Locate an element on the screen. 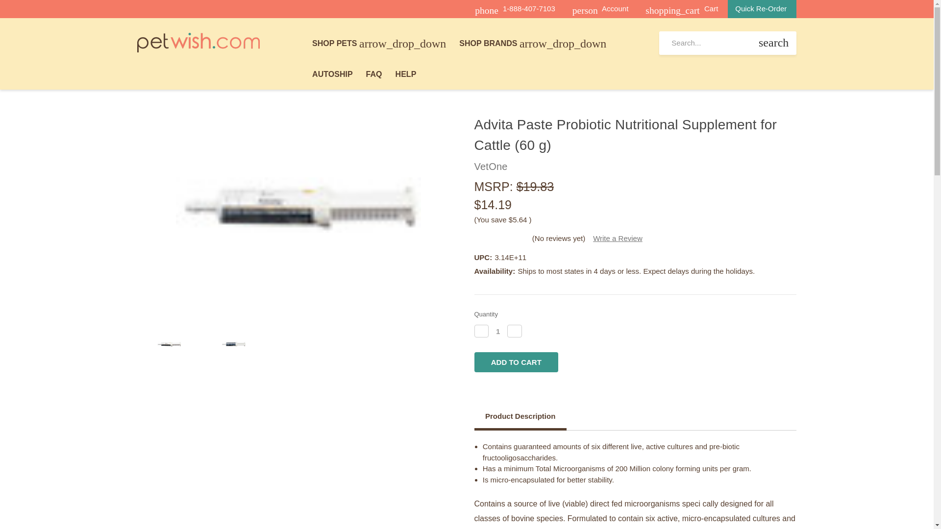 Image resolution: width=941 pixels, height=529 pixels. AUTOSHIP is located at coordinates (332, 73).